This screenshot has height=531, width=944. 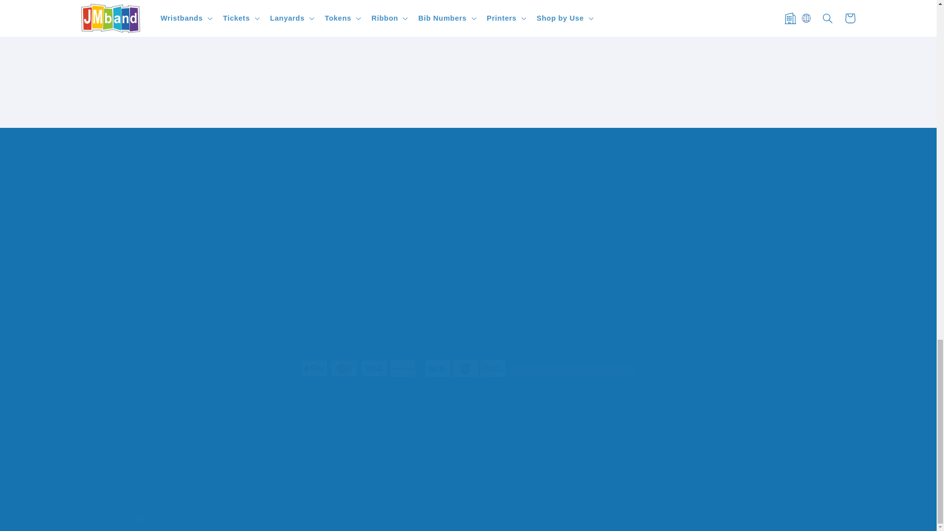 I want to click on RFID Technology, so click(x=371, y=257).